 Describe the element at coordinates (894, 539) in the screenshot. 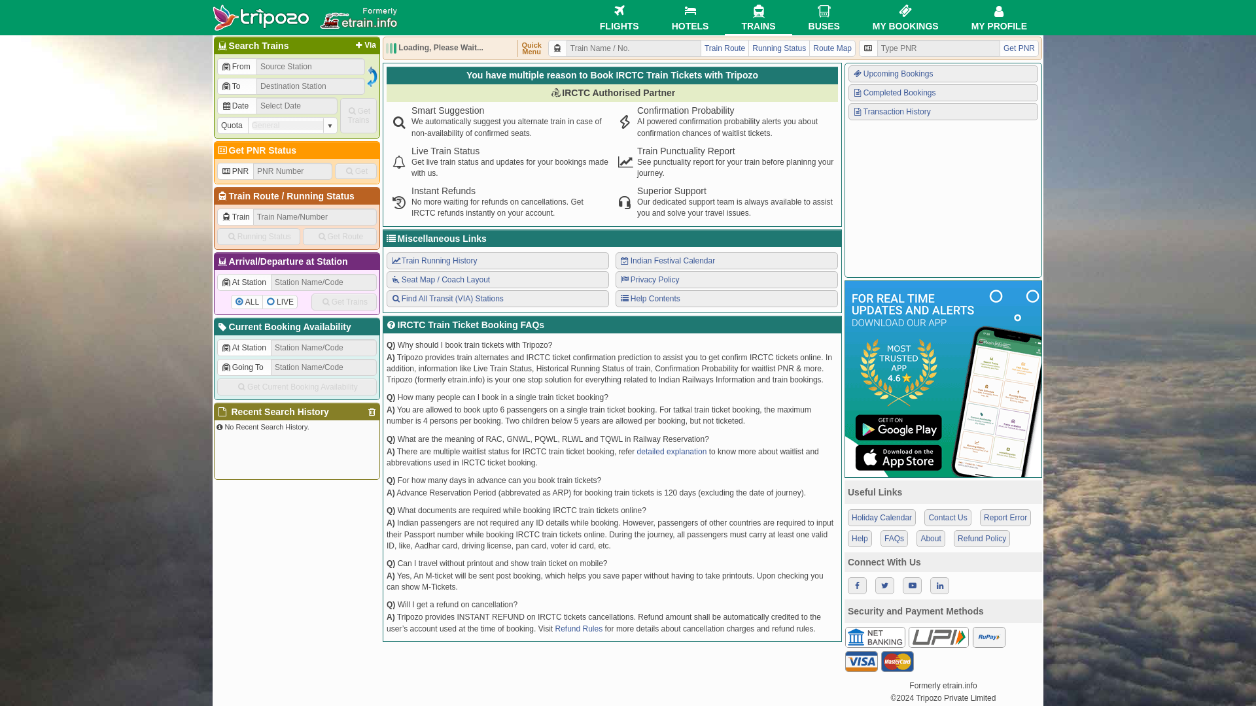

I see `FAQs` at that location.